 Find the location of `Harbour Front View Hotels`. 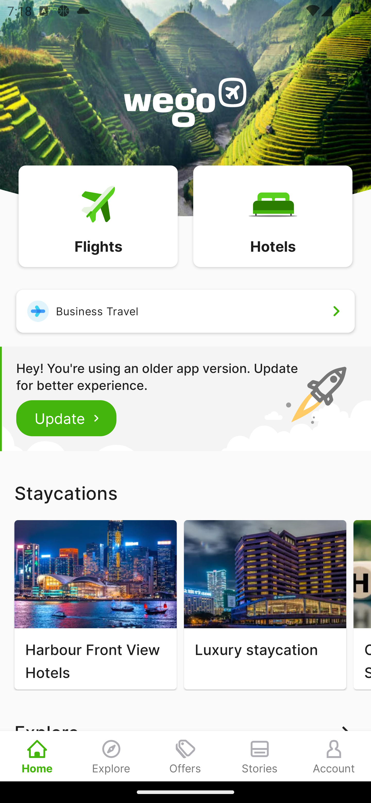

Harbour Front View Hotels is located at coordinates (95, 605).